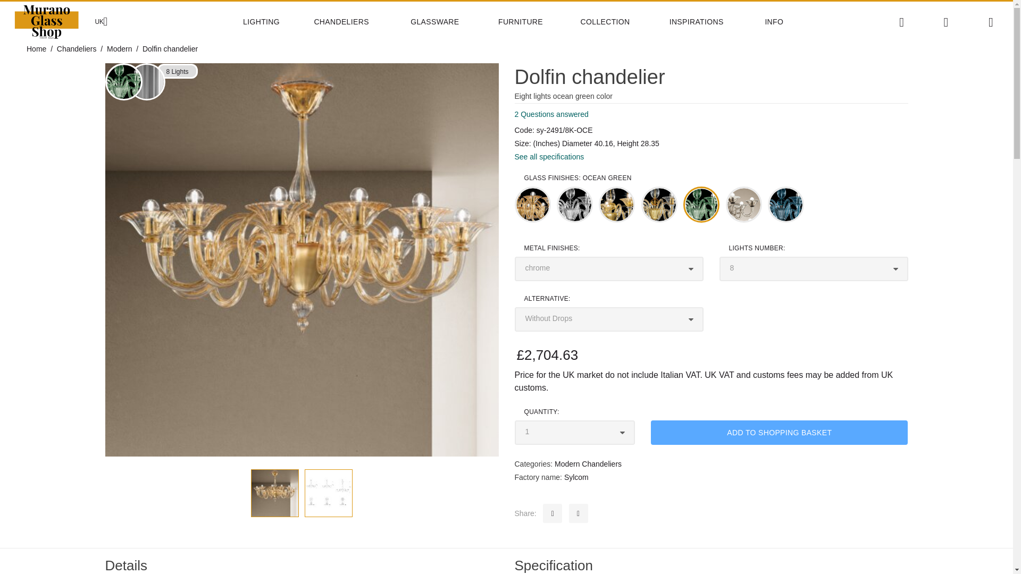  What do you see at coordinates (945, 22) in the screenshot?
I see `Account` at bounding box center [945, 22].